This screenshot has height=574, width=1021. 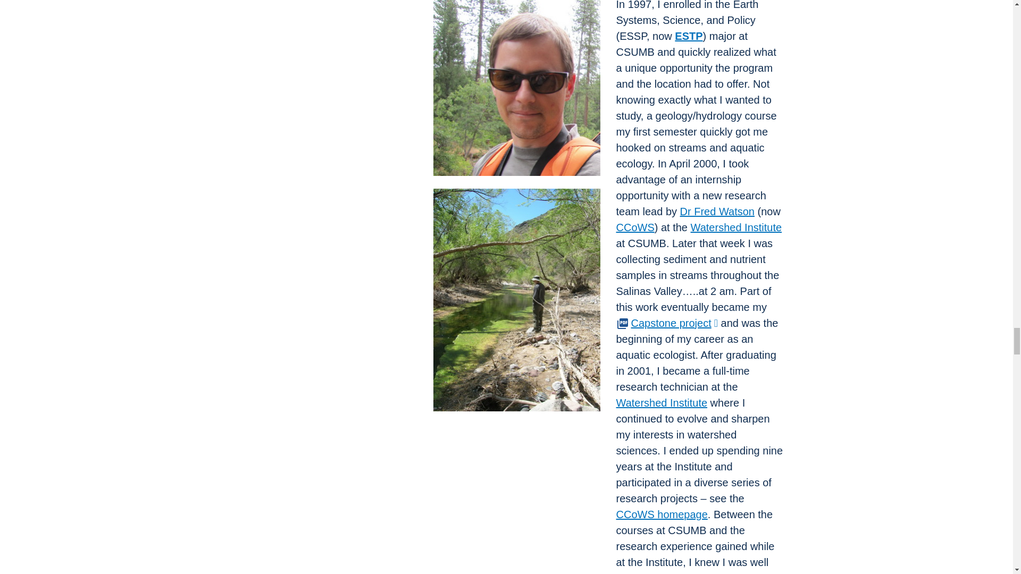 I want to click on View PDF, so click(x=622, y=324).